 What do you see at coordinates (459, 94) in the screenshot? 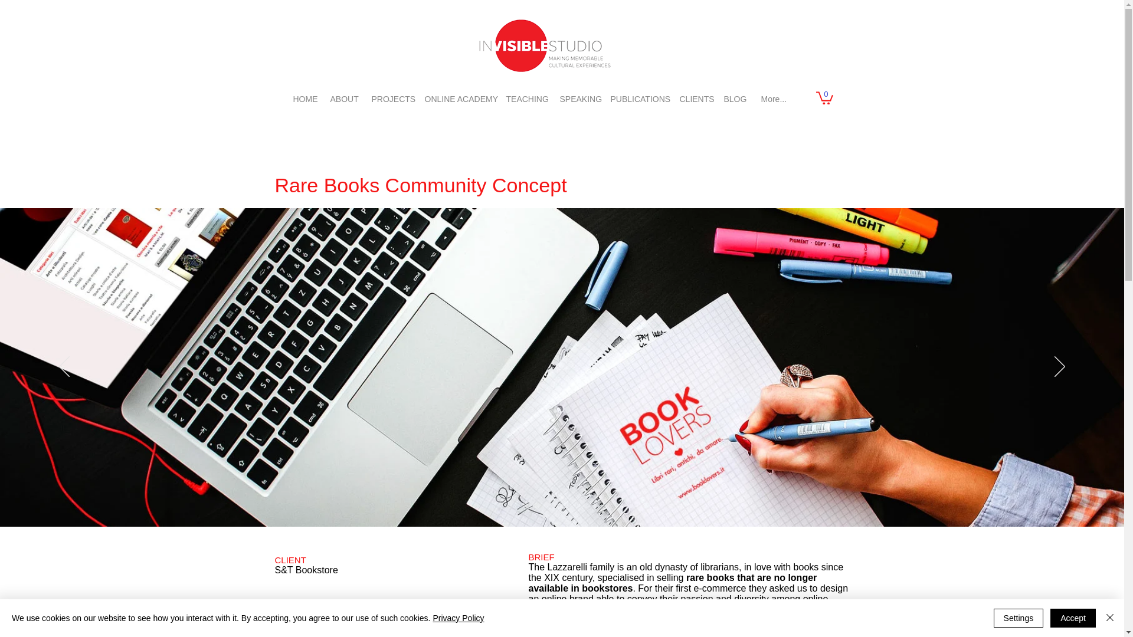
I see `ONLINE ACADEMY` at bounding box center [459, 94].